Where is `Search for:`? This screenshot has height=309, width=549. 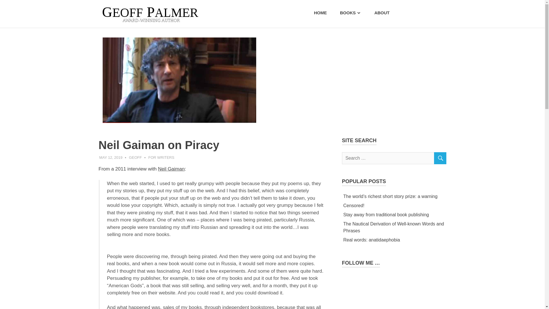
Search for: is located at coordinates (394, 158).